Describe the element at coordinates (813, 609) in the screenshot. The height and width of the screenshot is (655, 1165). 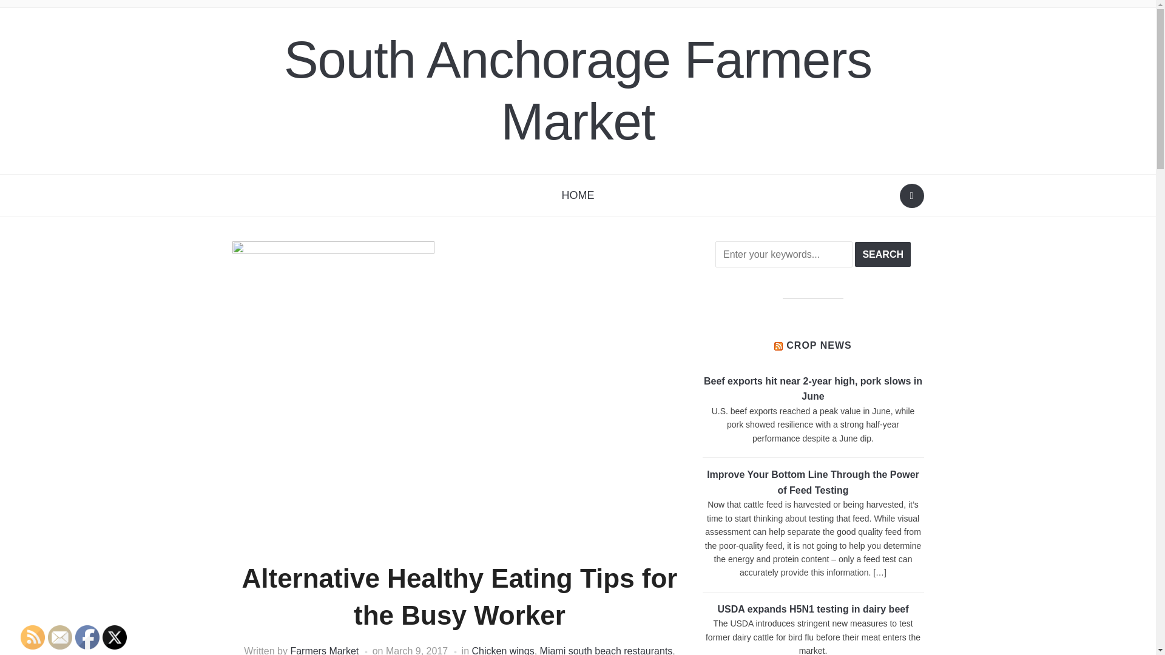
I see `USDA expands H5N1 testing in dairy beef` at that location.